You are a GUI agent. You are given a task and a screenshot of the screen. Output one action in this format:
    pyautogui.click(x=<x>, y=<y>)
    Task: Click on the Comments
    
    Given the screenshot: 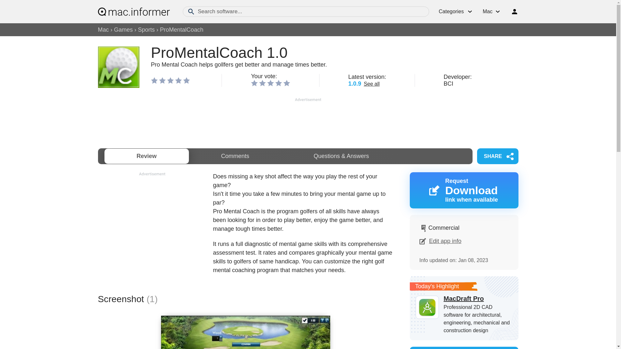 What is the action you would take?
    pyautogui.click(x=235, y=156)
    